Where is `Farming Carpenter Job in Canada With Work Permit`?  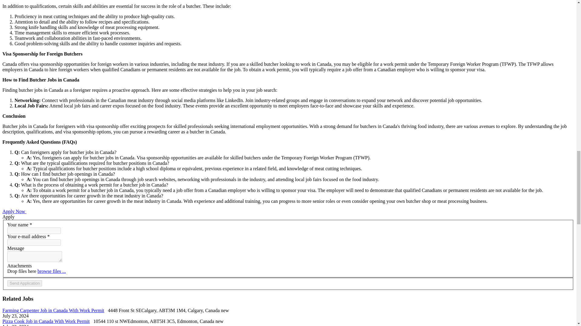 Farming Carpenter Job in Canada With Work Permit is located at coordinates (53, 310).